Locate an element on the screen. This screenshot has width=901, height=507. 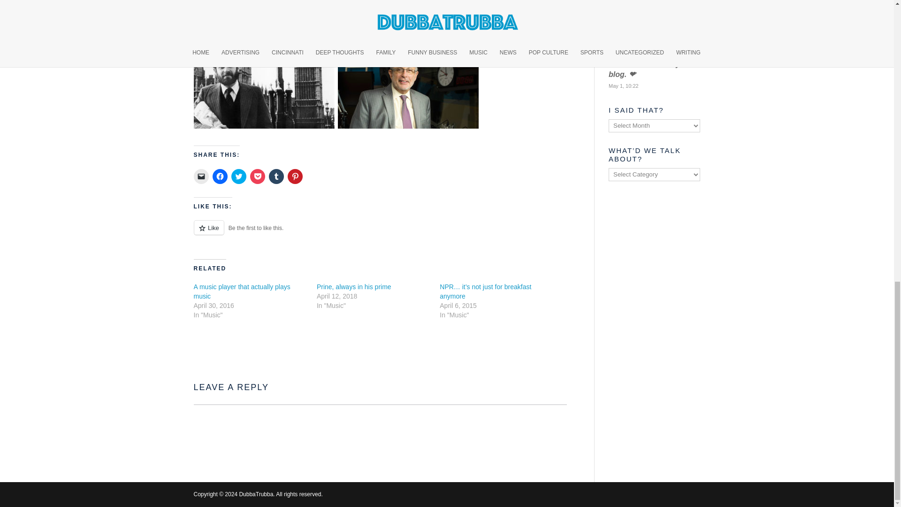
Click to share on Tumblr is located at coordinates (276, 177).